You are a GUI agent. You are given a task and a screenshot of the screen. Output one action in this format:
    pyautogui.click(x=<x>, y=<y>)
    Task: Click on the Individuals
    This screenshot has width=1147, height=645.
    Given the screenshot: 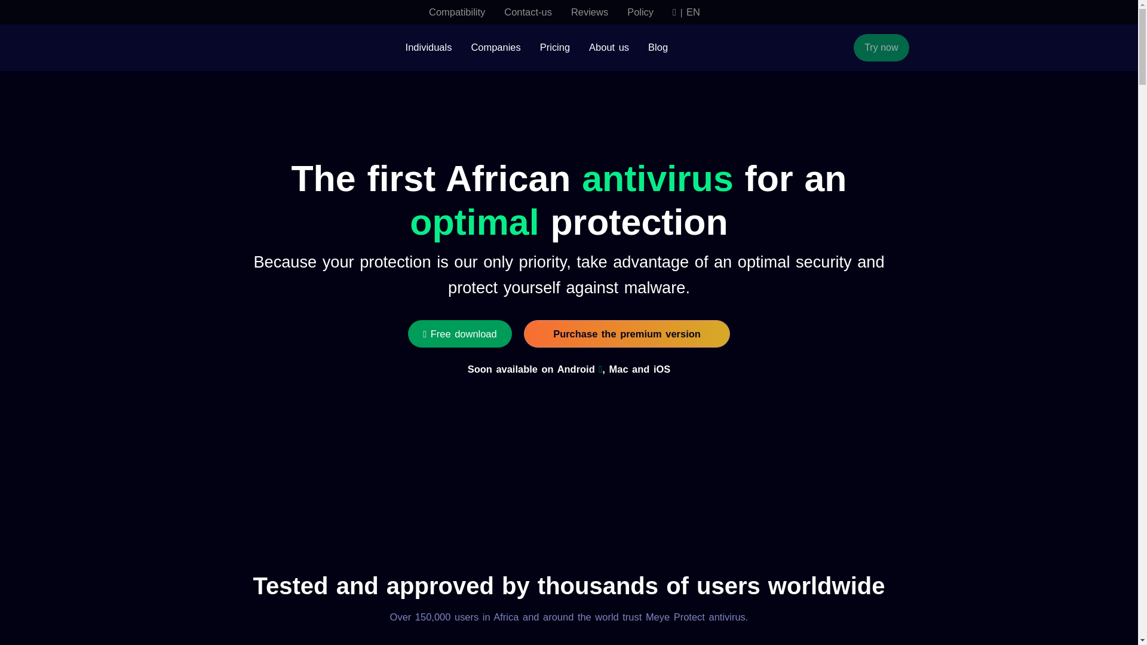 What is the action you would take?
    pyautogui.click(x=429, y=48)
    